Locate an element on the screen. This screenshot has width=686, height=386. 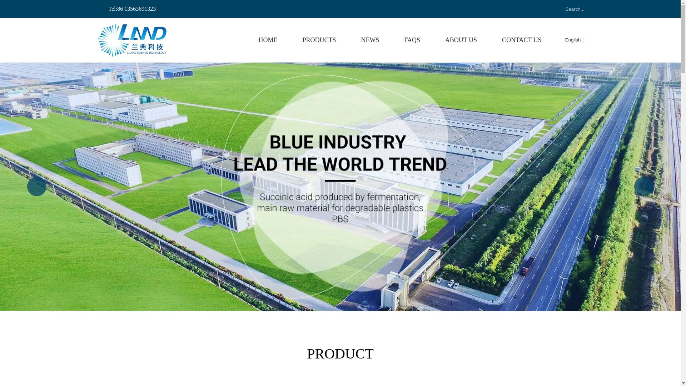
Tel:86 13563691323 is located at coordinates (126, 9).